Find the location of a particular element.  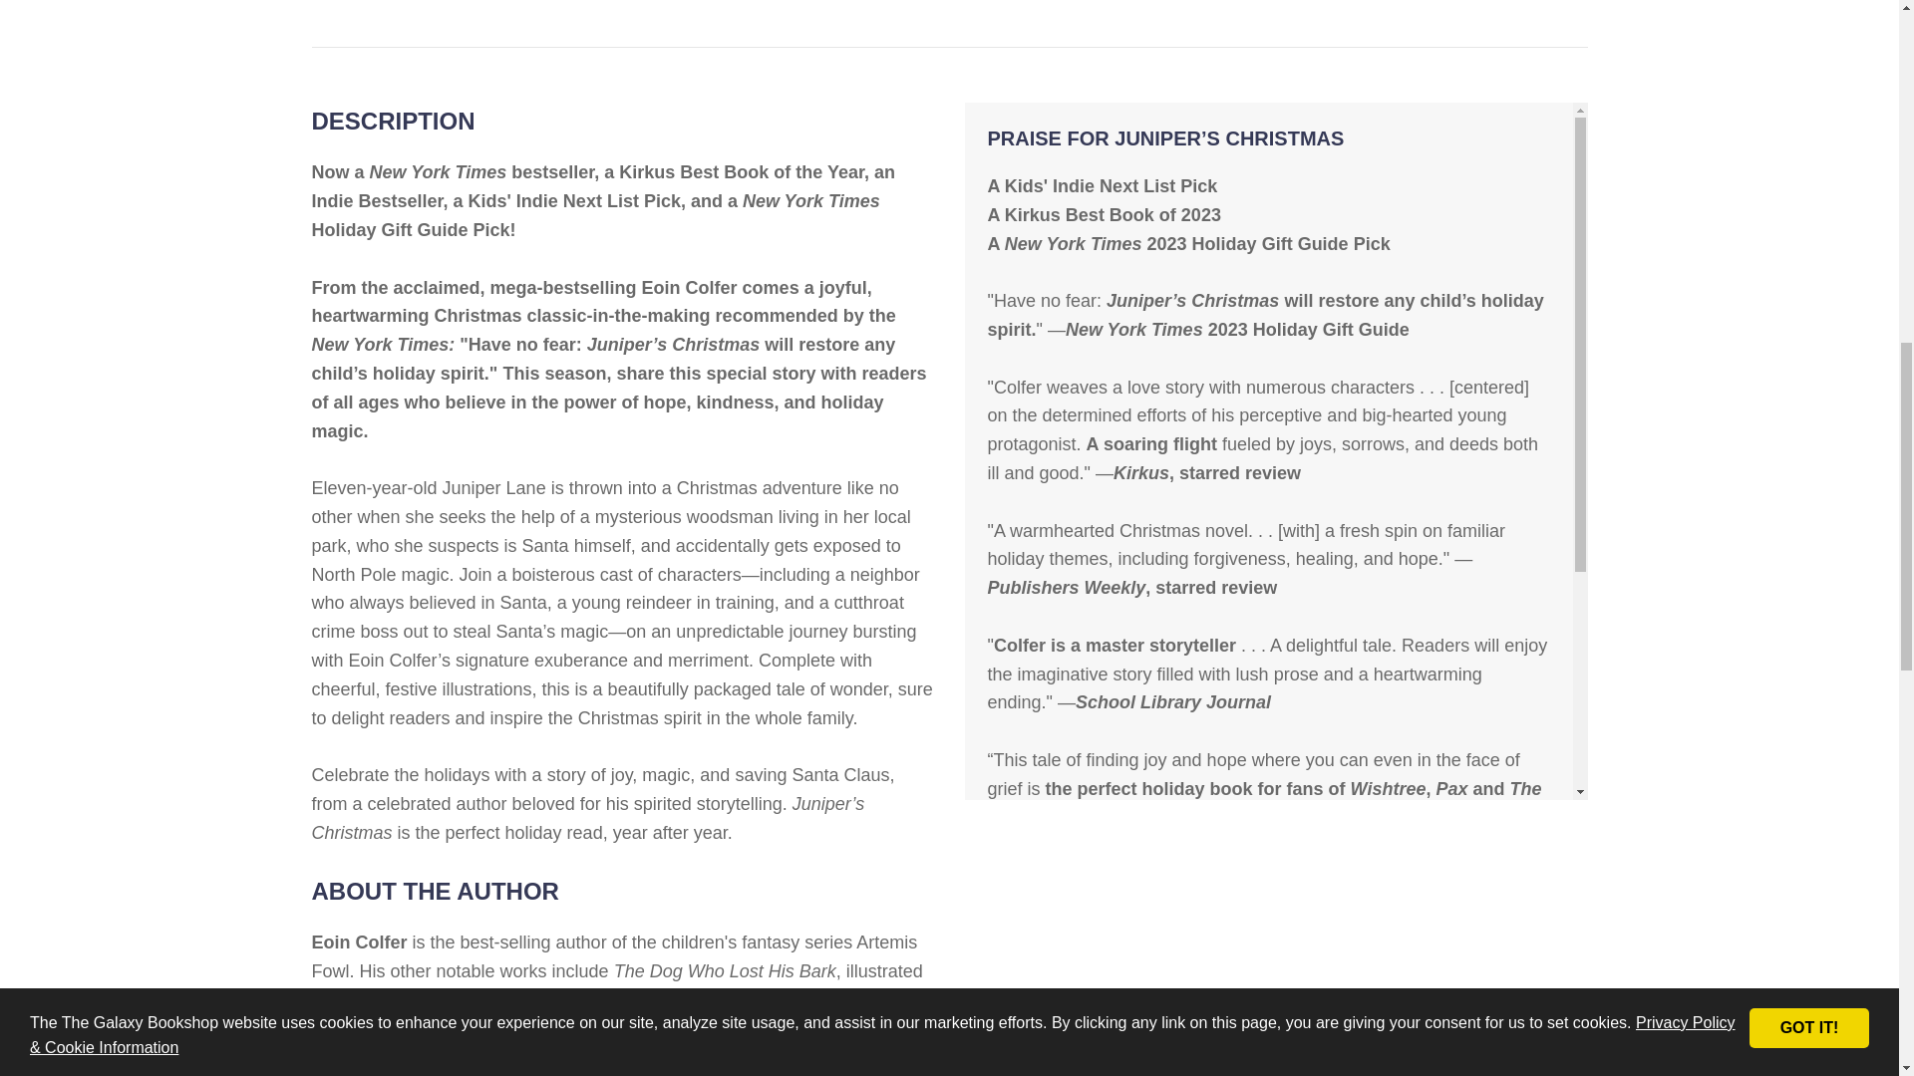

GOT IT! is located at coordinates (1808, 74).